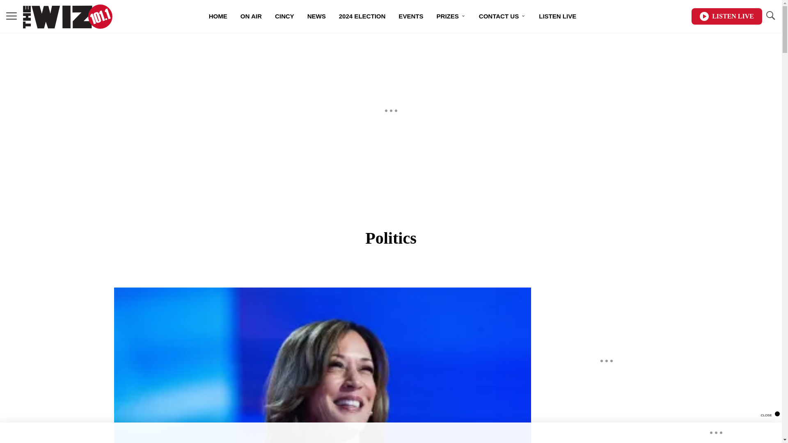 Image resolution: width=788 pixels, height=443 pixels. What do you see at coordinates (770, 16) in the screenshot?
I see `TOGGLE SEARCH` at bounding box center [770, 16].